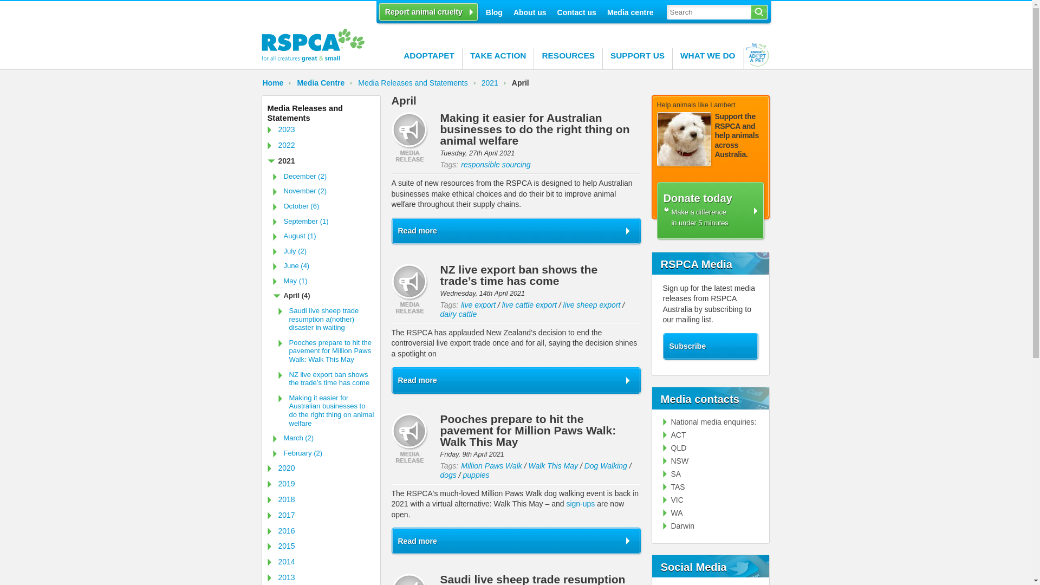 This screenshot has height=585, width=1040. What do you see at coordinates (672, 473) in the screenshot?
I see `SA` at bounding box center [672, 473].